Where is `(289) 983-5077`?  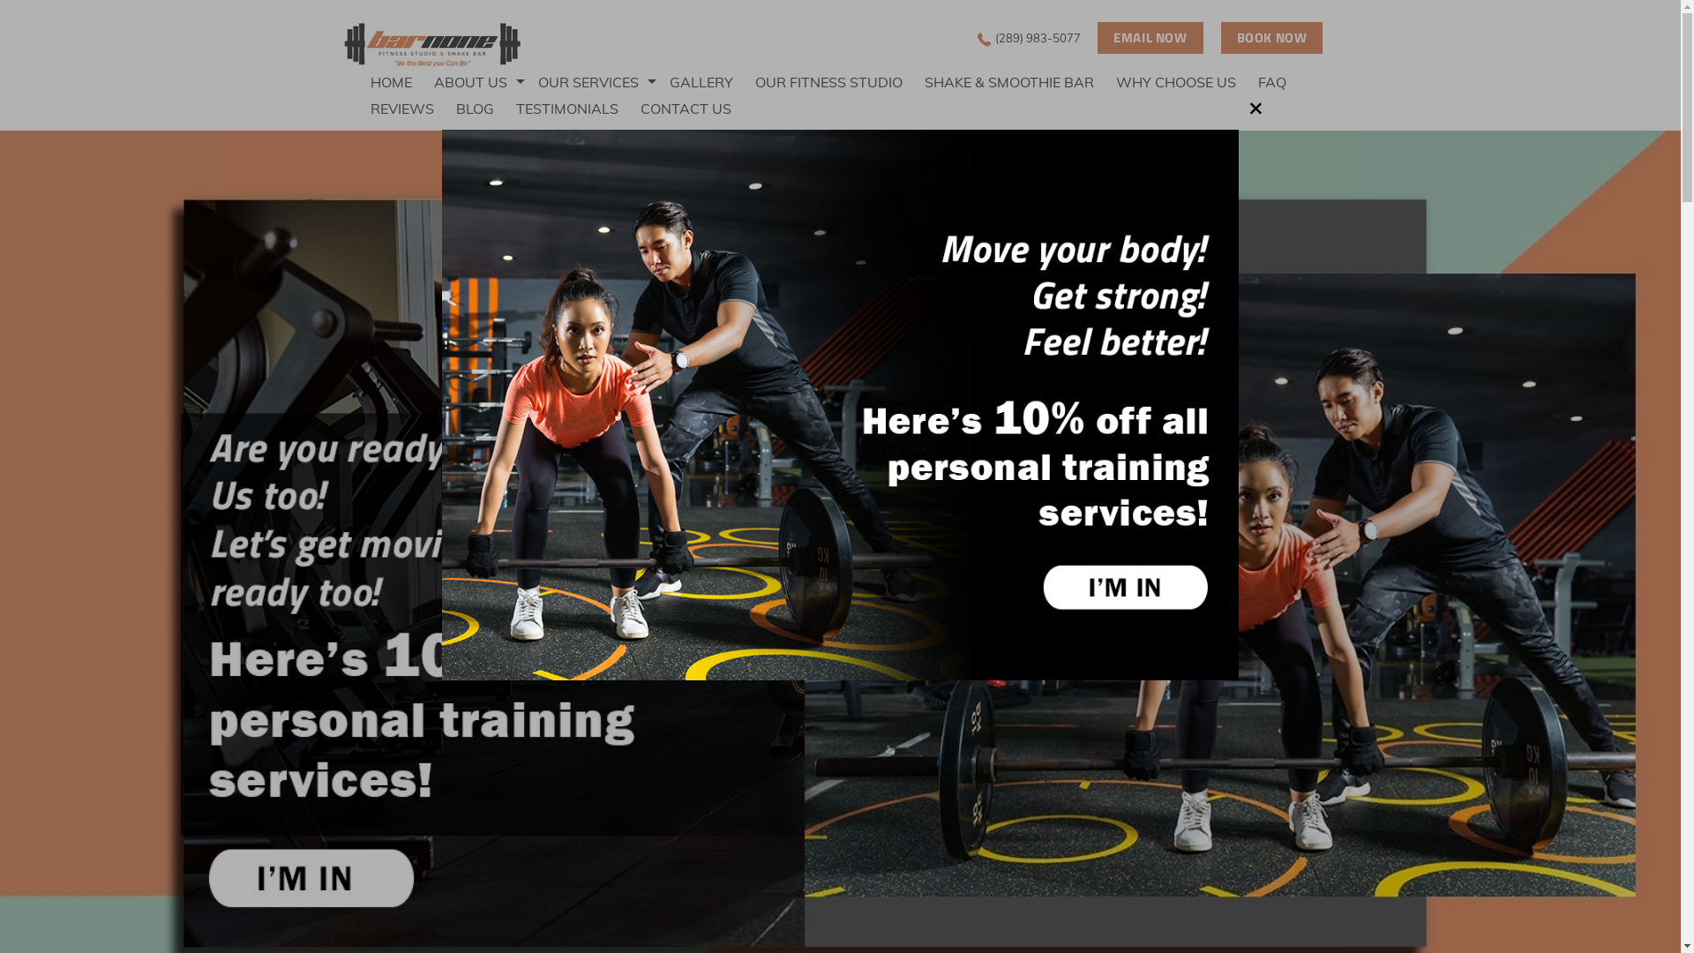
(289) 983-5077 is located at coordinates (1036, 38).